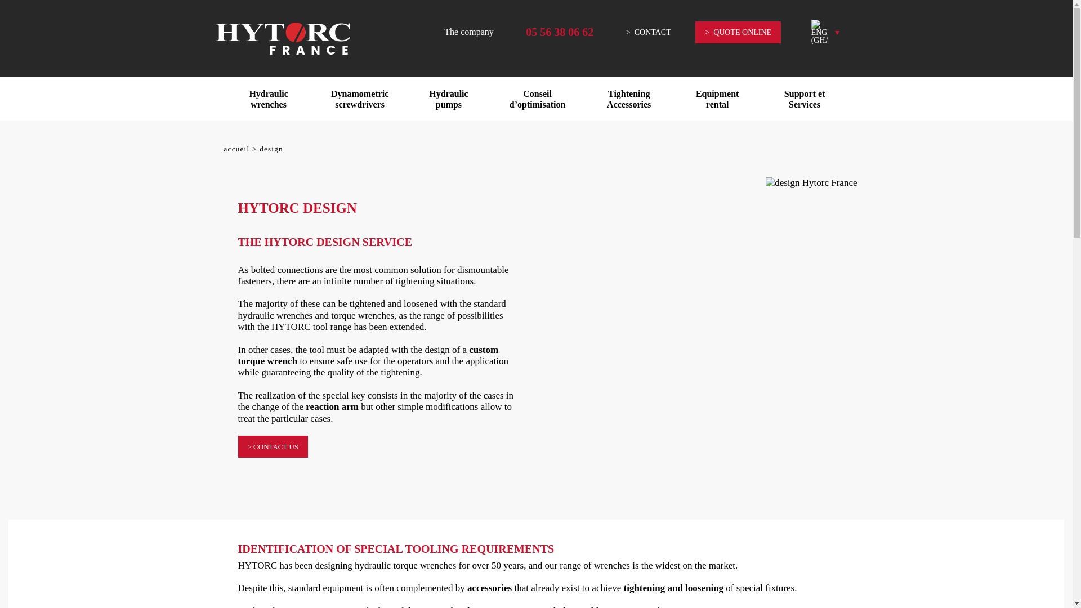 The width and height of the screenshot is (1081, 608). What do you see at coordinates (717, 99) in the screenshot?
I see `Equipment rental` at bounding box center [717, 99].